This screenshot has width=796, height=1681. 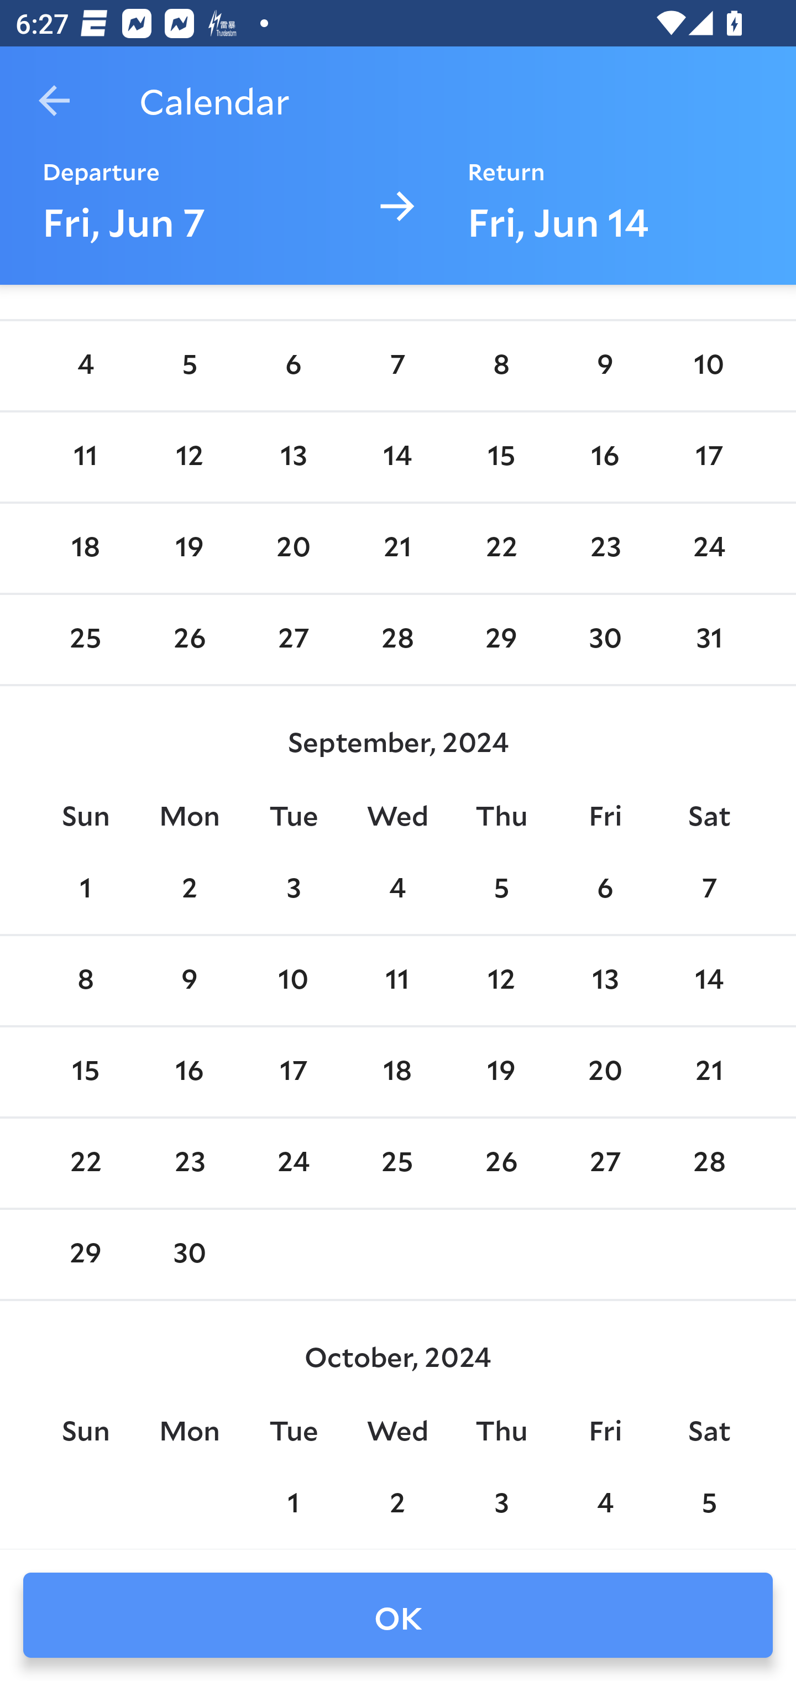 What do you see at coordinates (605, 366) in the screenshot?
I see `9` at bounding box center [605, 366].